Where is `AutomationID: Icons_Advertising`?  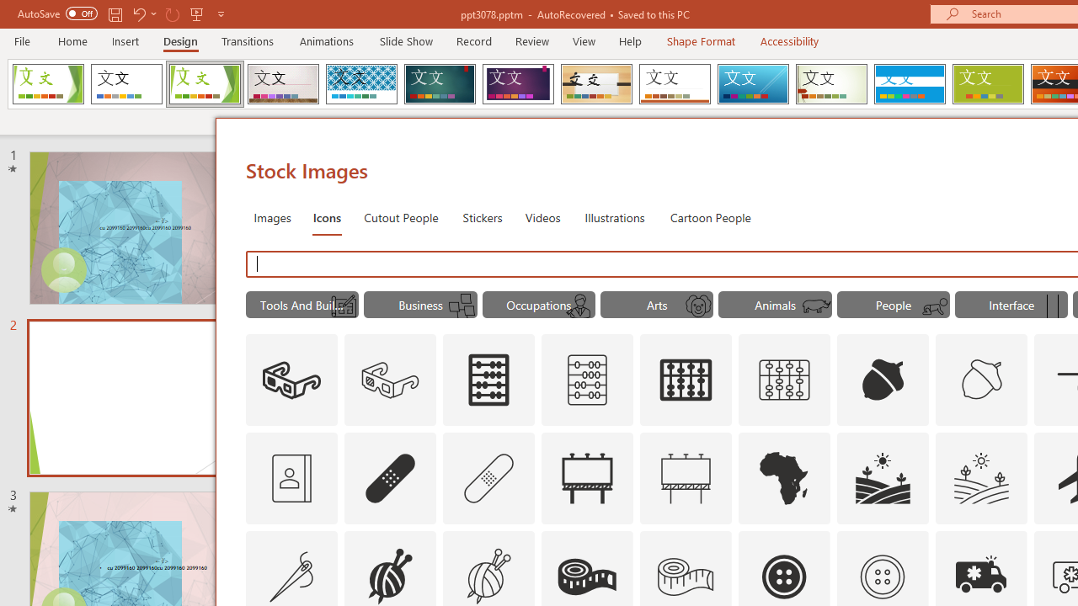 AutomationID: Icons_Advertising is located at coordinates (587, 478).